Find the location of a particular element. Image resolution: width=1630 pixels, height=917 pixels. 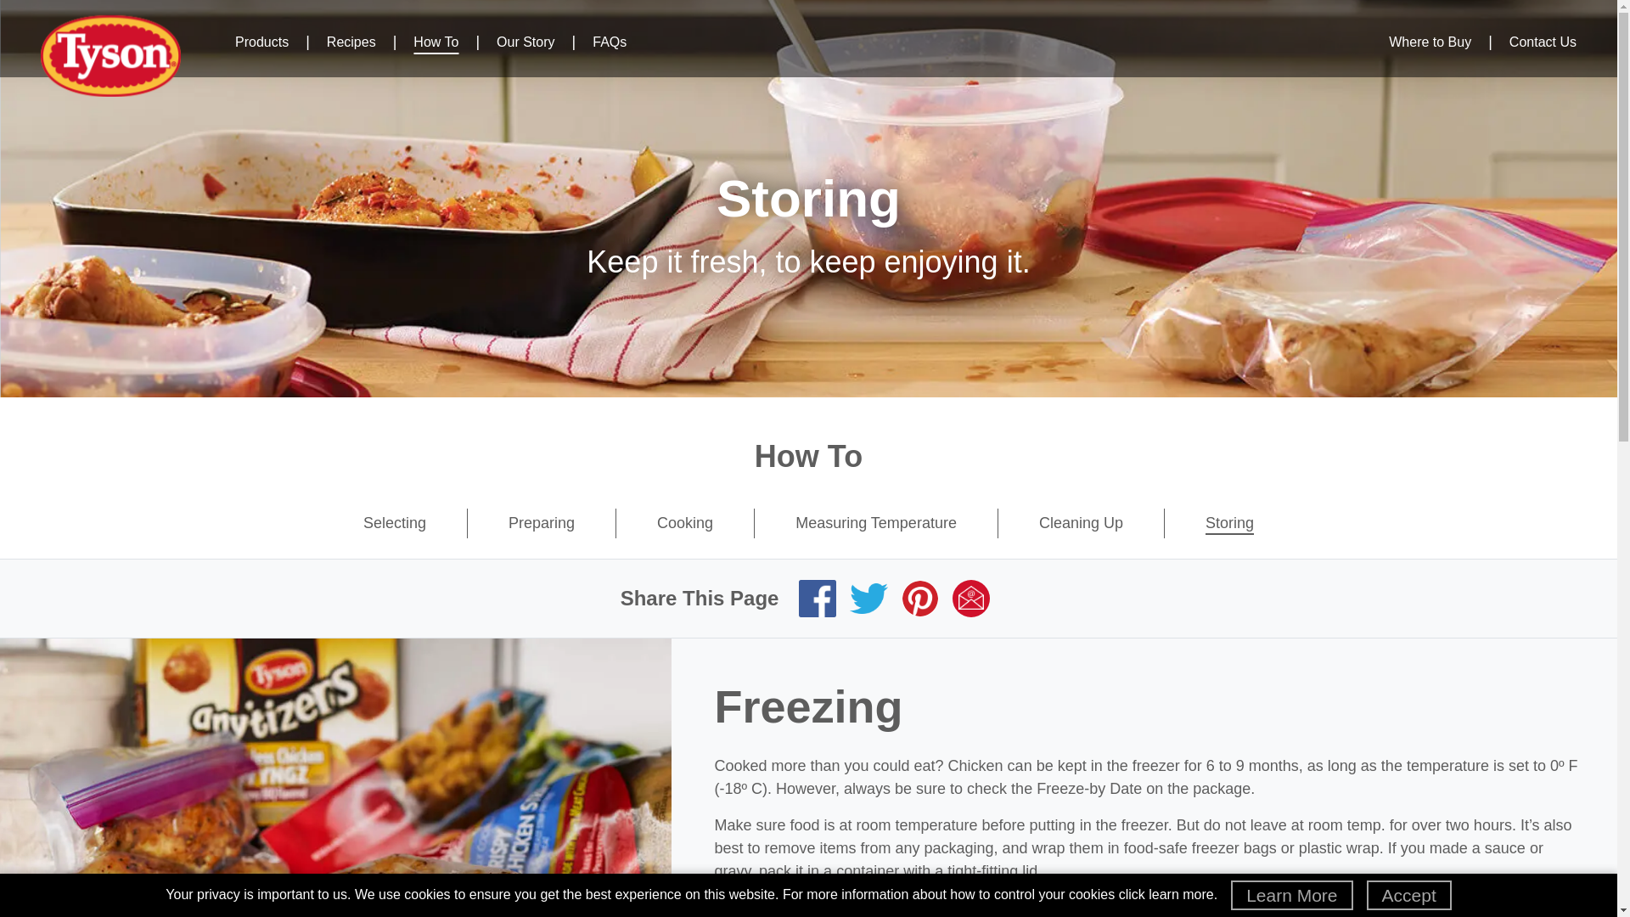

Cooking is located at coordinates (684, 523).